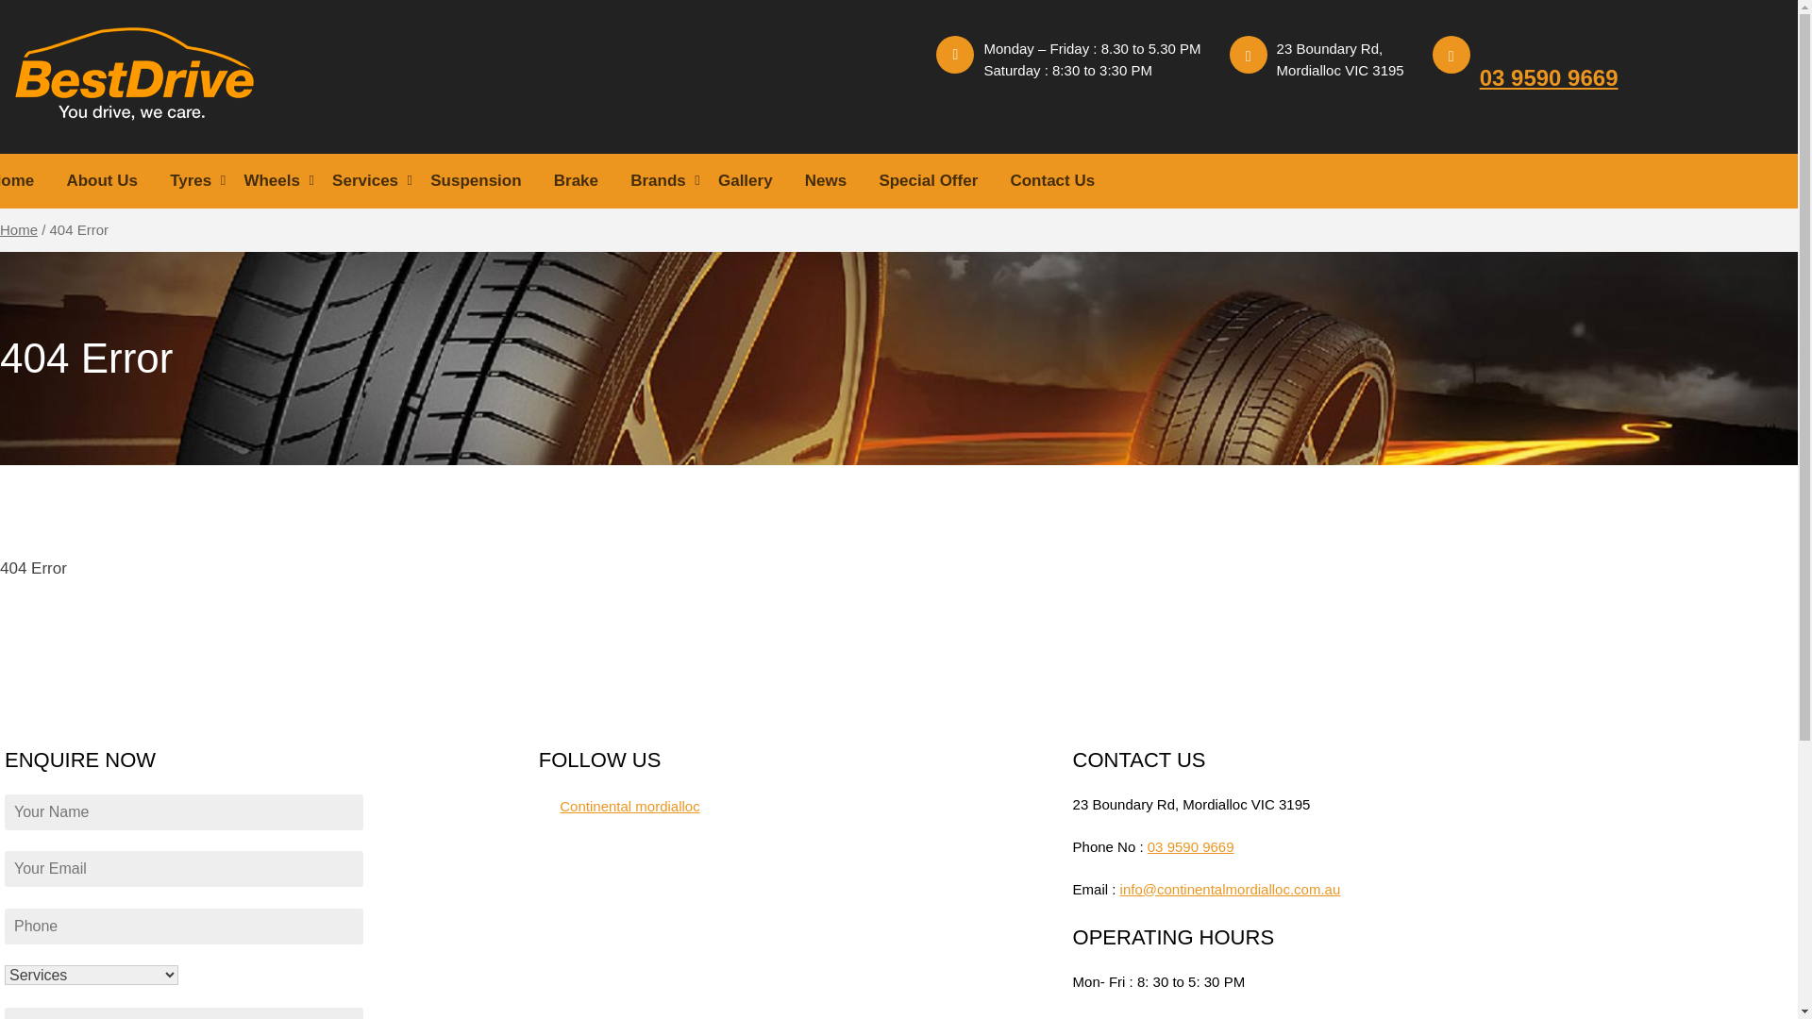 The image size is (1812, 1019). What do you see at coordinates (1191, 845) in the screenshot?
I see `03 9590 9669` at bounding box center [1191, 845].